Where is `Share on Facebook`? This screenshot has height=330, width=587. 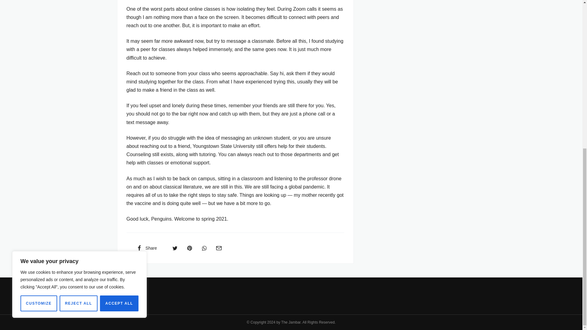
Share on Facebook is located at coordinates (146, 248).